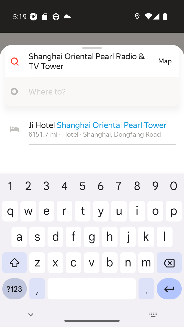 The image size is (184, 327). Describe the element at coordinates (88, 61) in the screenshot. I see `Shanghai Oriental Pearl Radio & TV Tower` at that location.